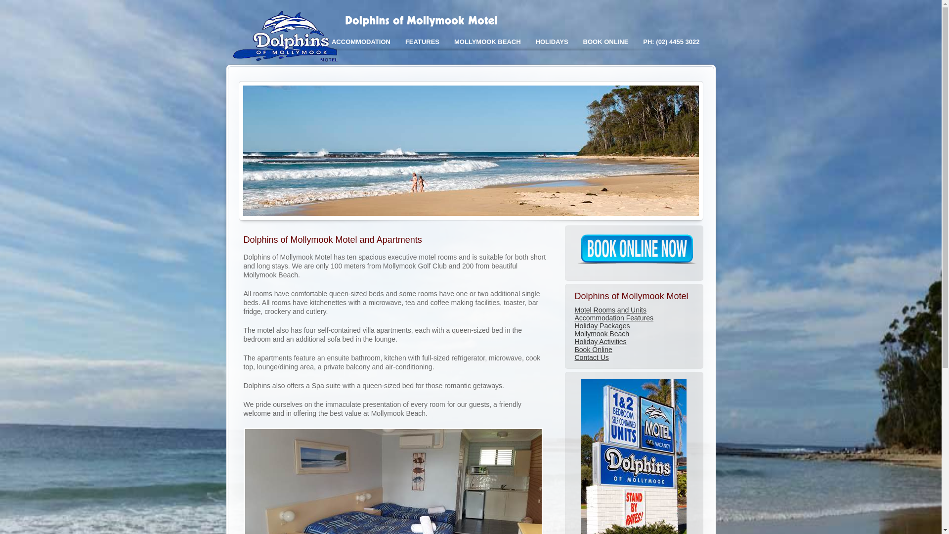 Image resolution: width=949 pixels, height=534 pixels. What do you see at coordinates (361, 42) in the screenshot?
I see `ACCOMMODATION` at bounding box center [361, 42].